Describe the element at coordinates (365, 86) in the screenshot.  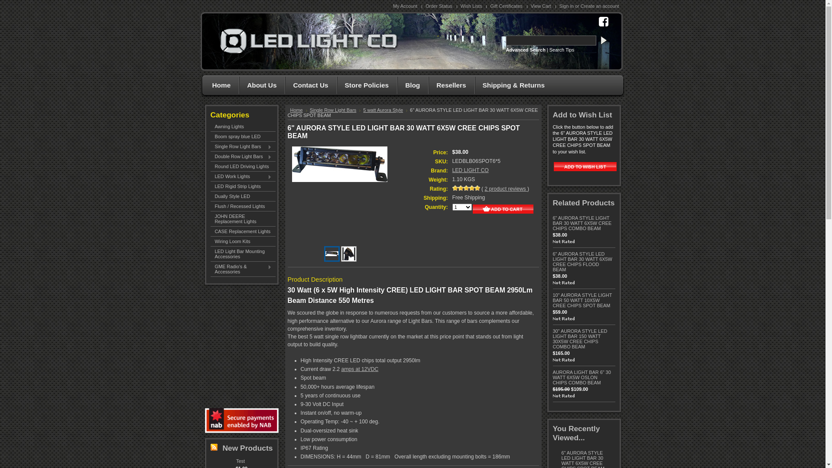
I see `Store Policies` at that location.